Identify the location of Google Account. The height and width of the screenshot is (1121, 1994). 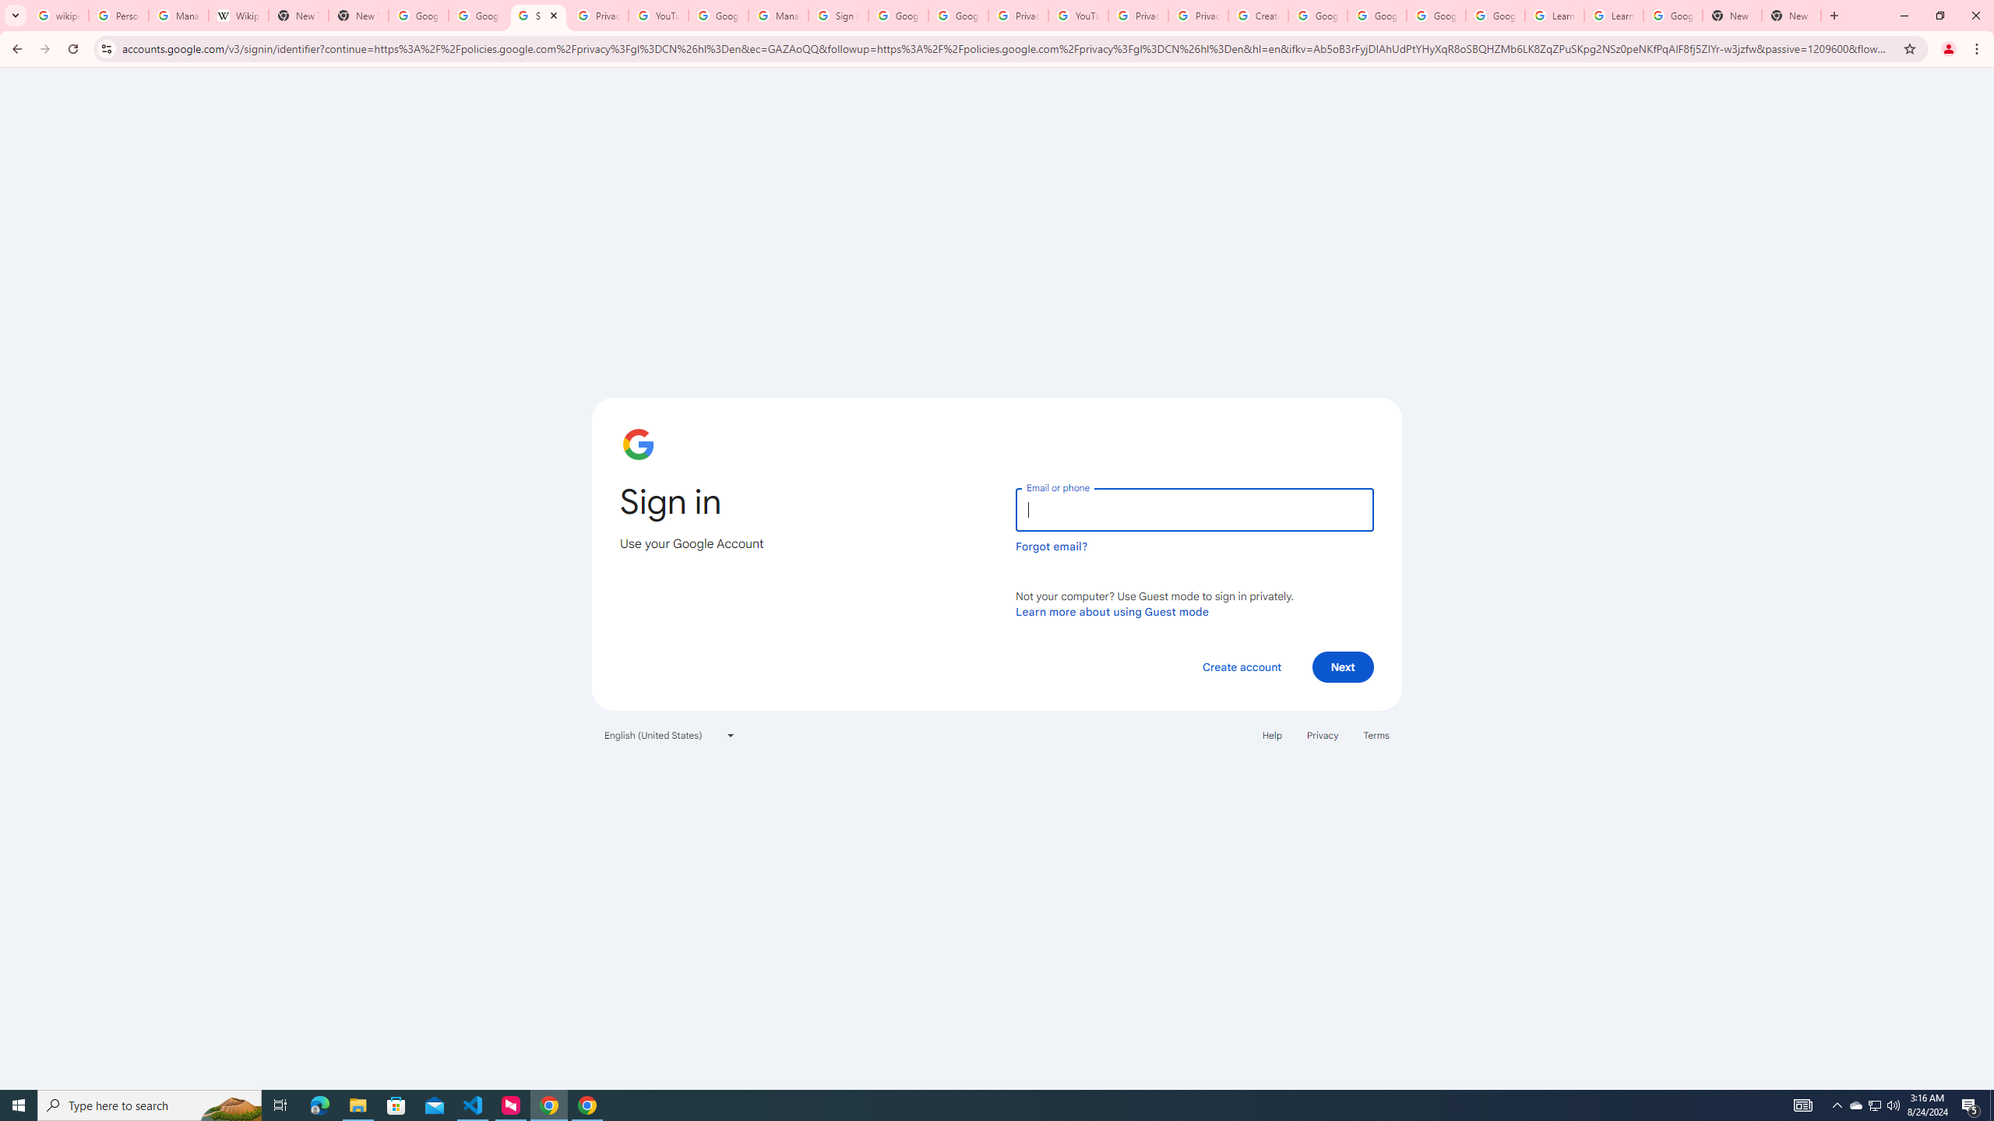
(1672, 16).